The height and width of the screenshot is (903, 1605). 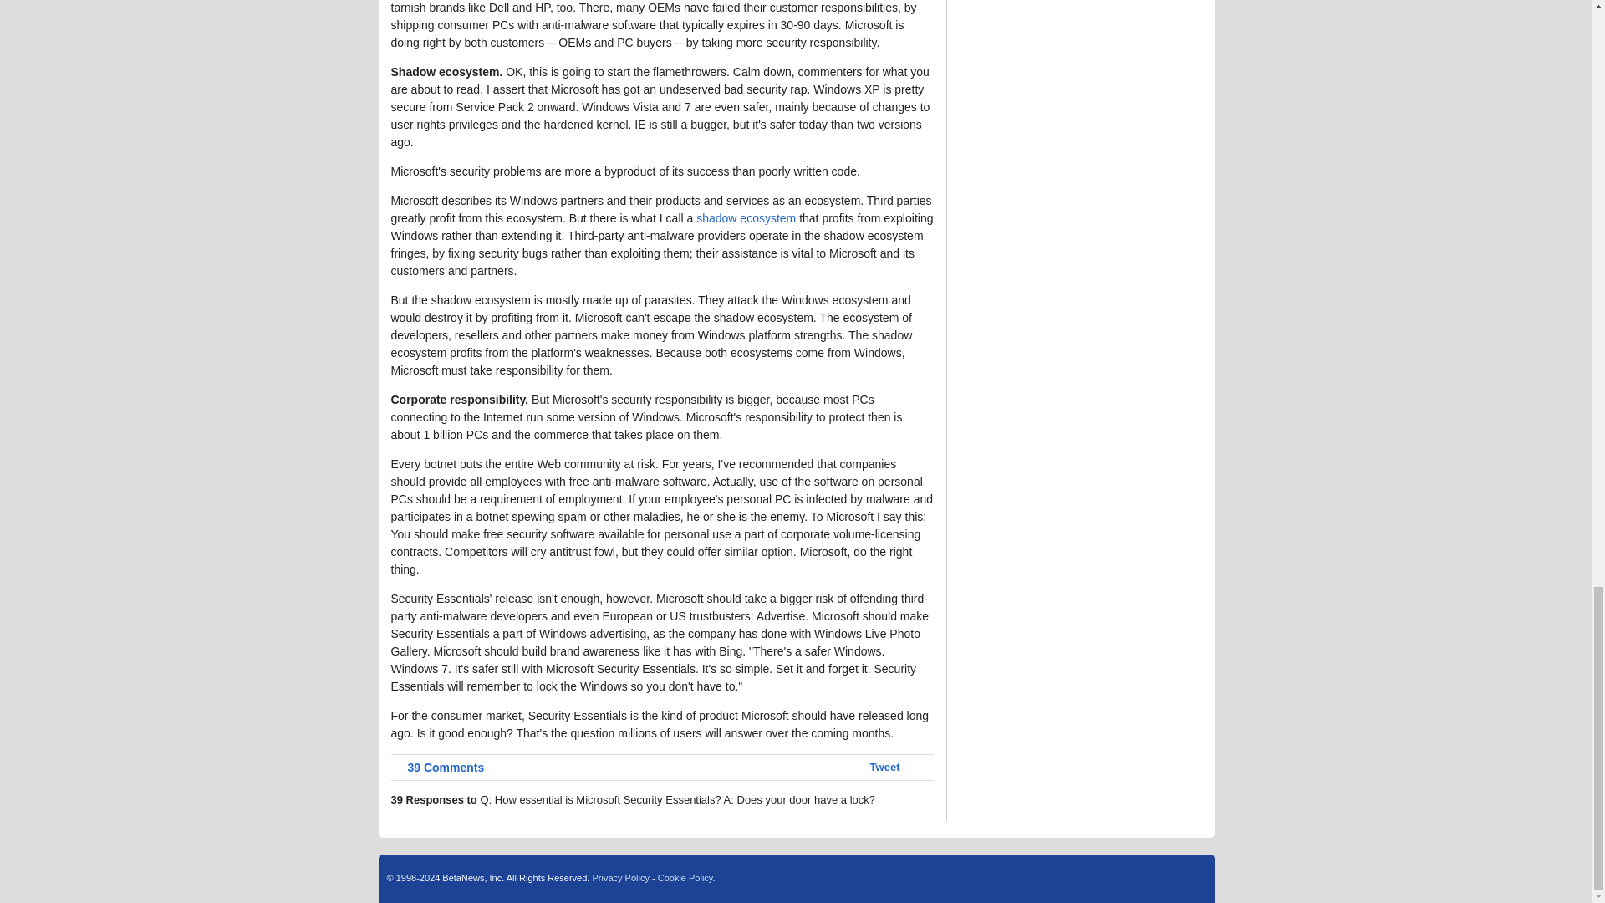 What do you see at coordinates (438, 768) in the screenshot?
I see `39 Comments` at bounding box center [438, 768].